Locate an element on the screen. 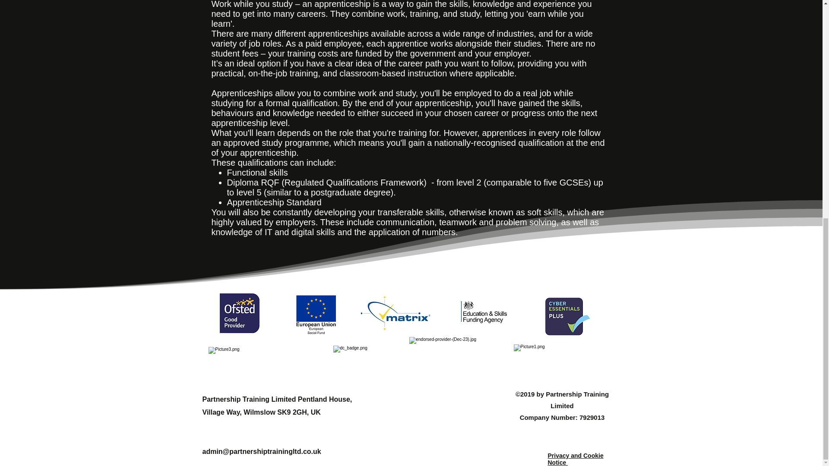 The width and height of the screenshot is (829, 466). pit.png is located at coordinates (567, 316).